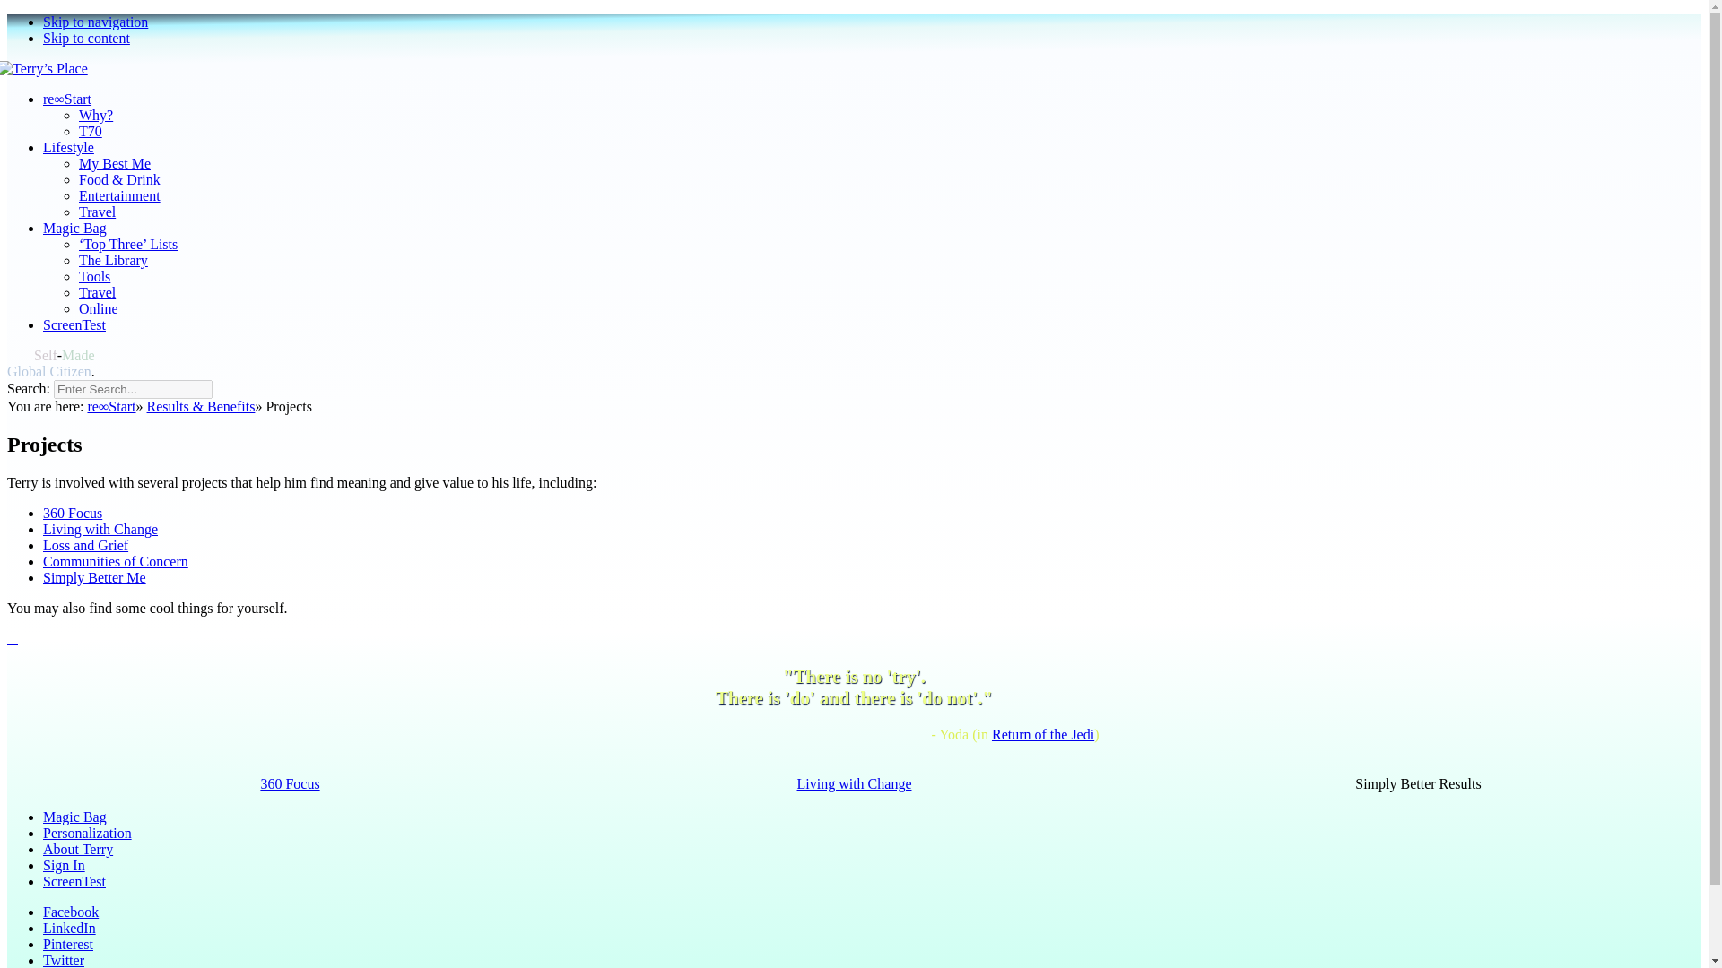 This screenshot has width=1722, height=968. What do you see at coordinates (99, 308) in the screenshot?
I see `Online` at bounding box center [99, 308].